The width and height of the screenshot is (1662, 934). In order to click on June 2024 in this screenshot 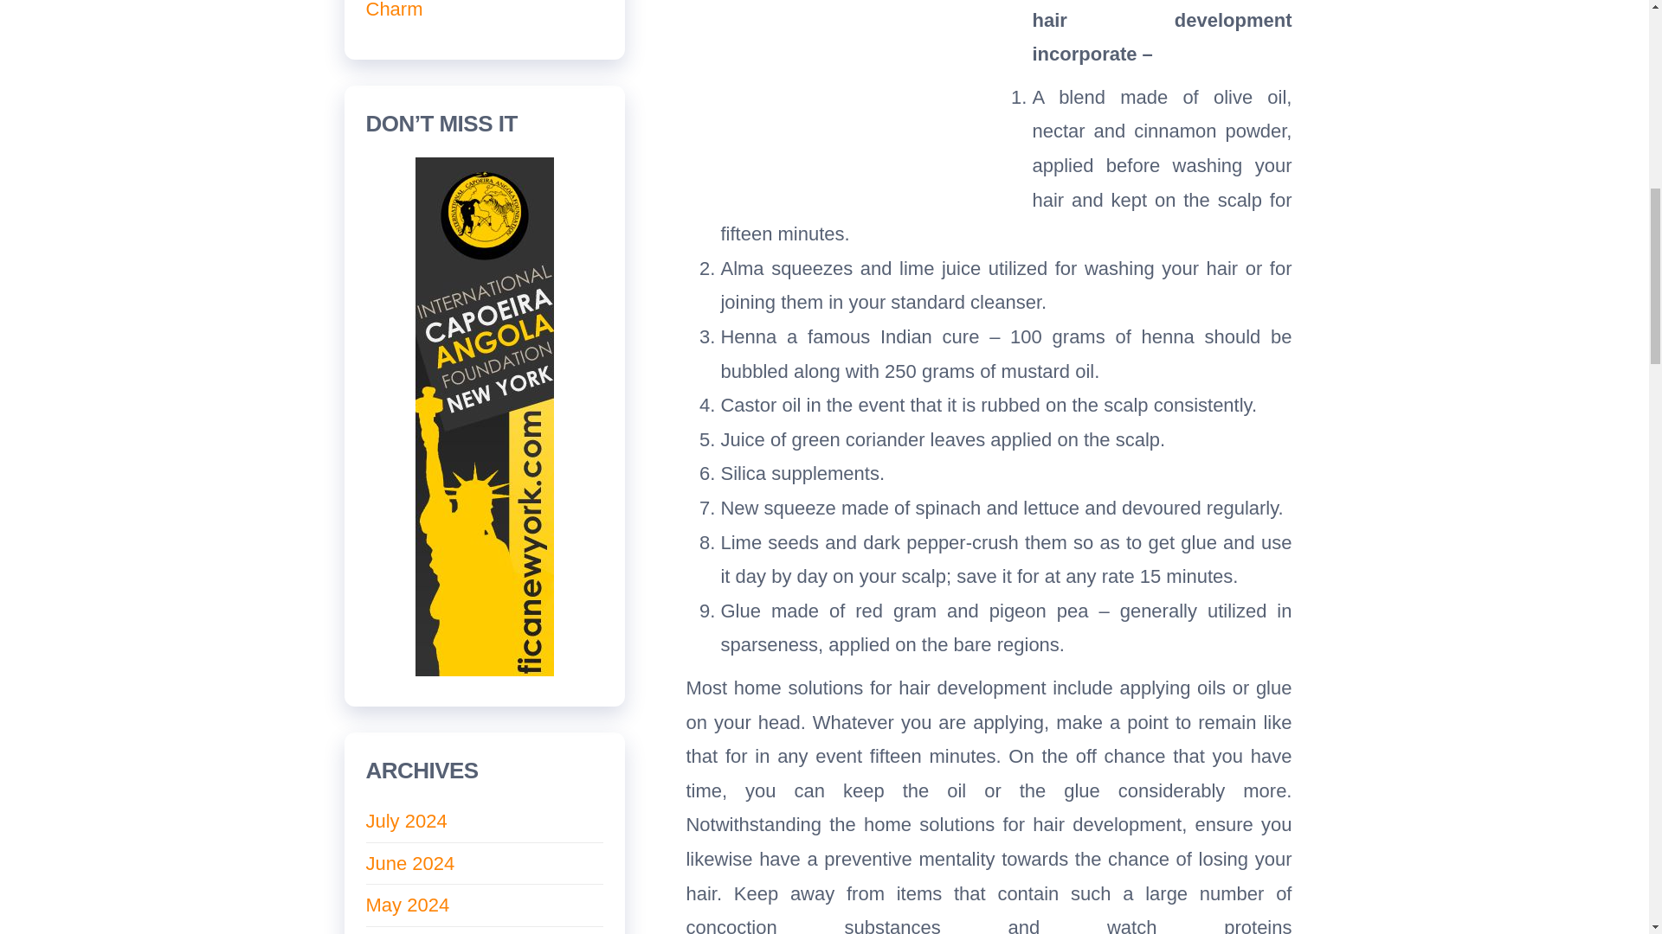, I will do `click(409, 863)`.